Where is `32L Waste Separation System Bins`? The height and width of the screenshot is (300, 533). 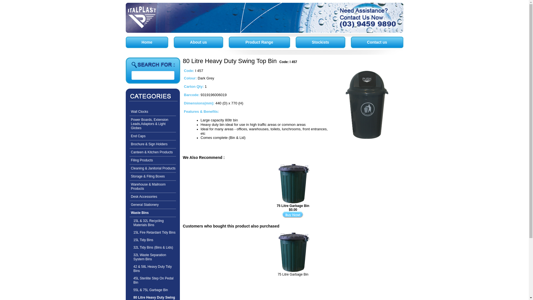
32L Waste Separation System Bins is located at coordinates (153, 257).